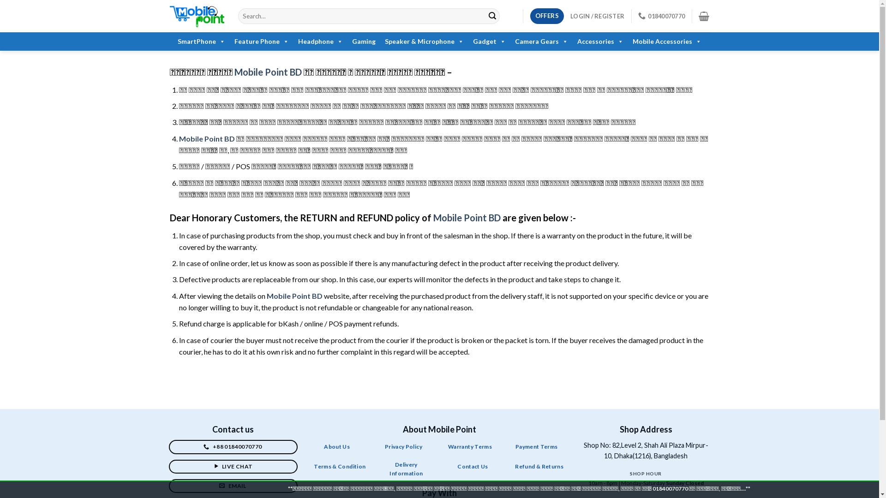 Image resolution: width=886 pixels, height=498 pixels. What do you see at coordinates (667, 41) in the screenshot?
I see `Mobile Accessories` at bounding box center [667, 41].